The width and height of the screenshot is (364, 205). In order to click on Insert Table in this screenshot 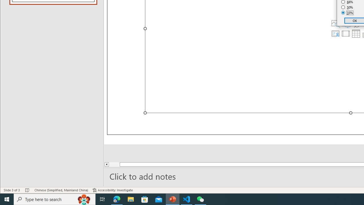, I will do `click(356, 34)`.